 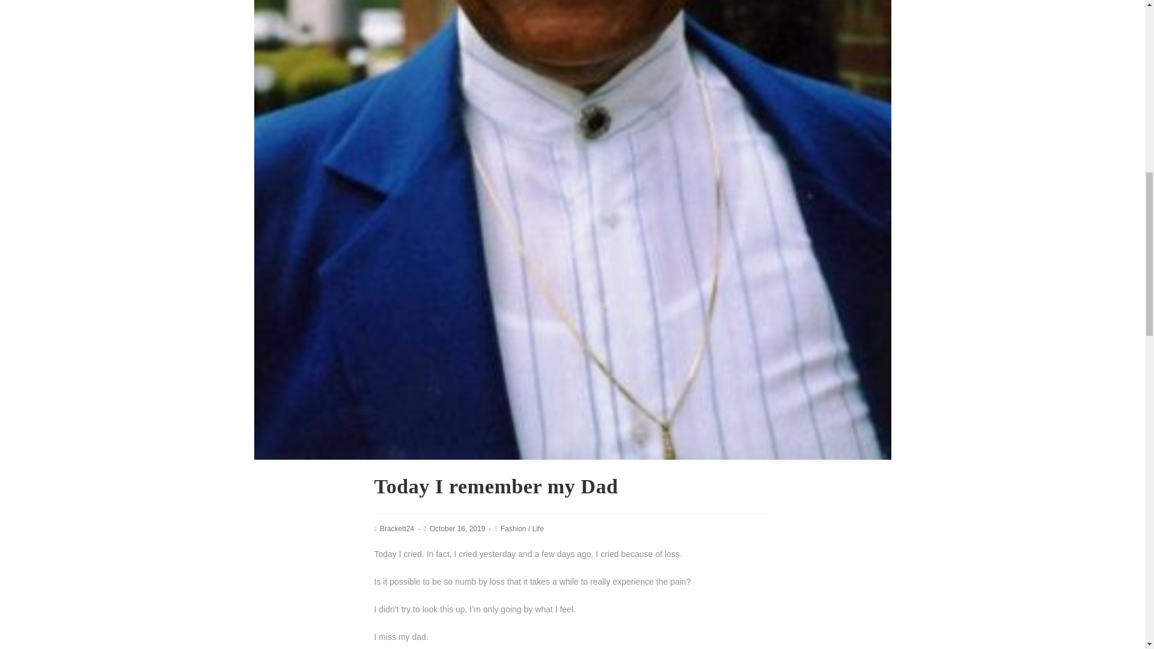 I want to click on Brackett24, so click(x=397, y=528).